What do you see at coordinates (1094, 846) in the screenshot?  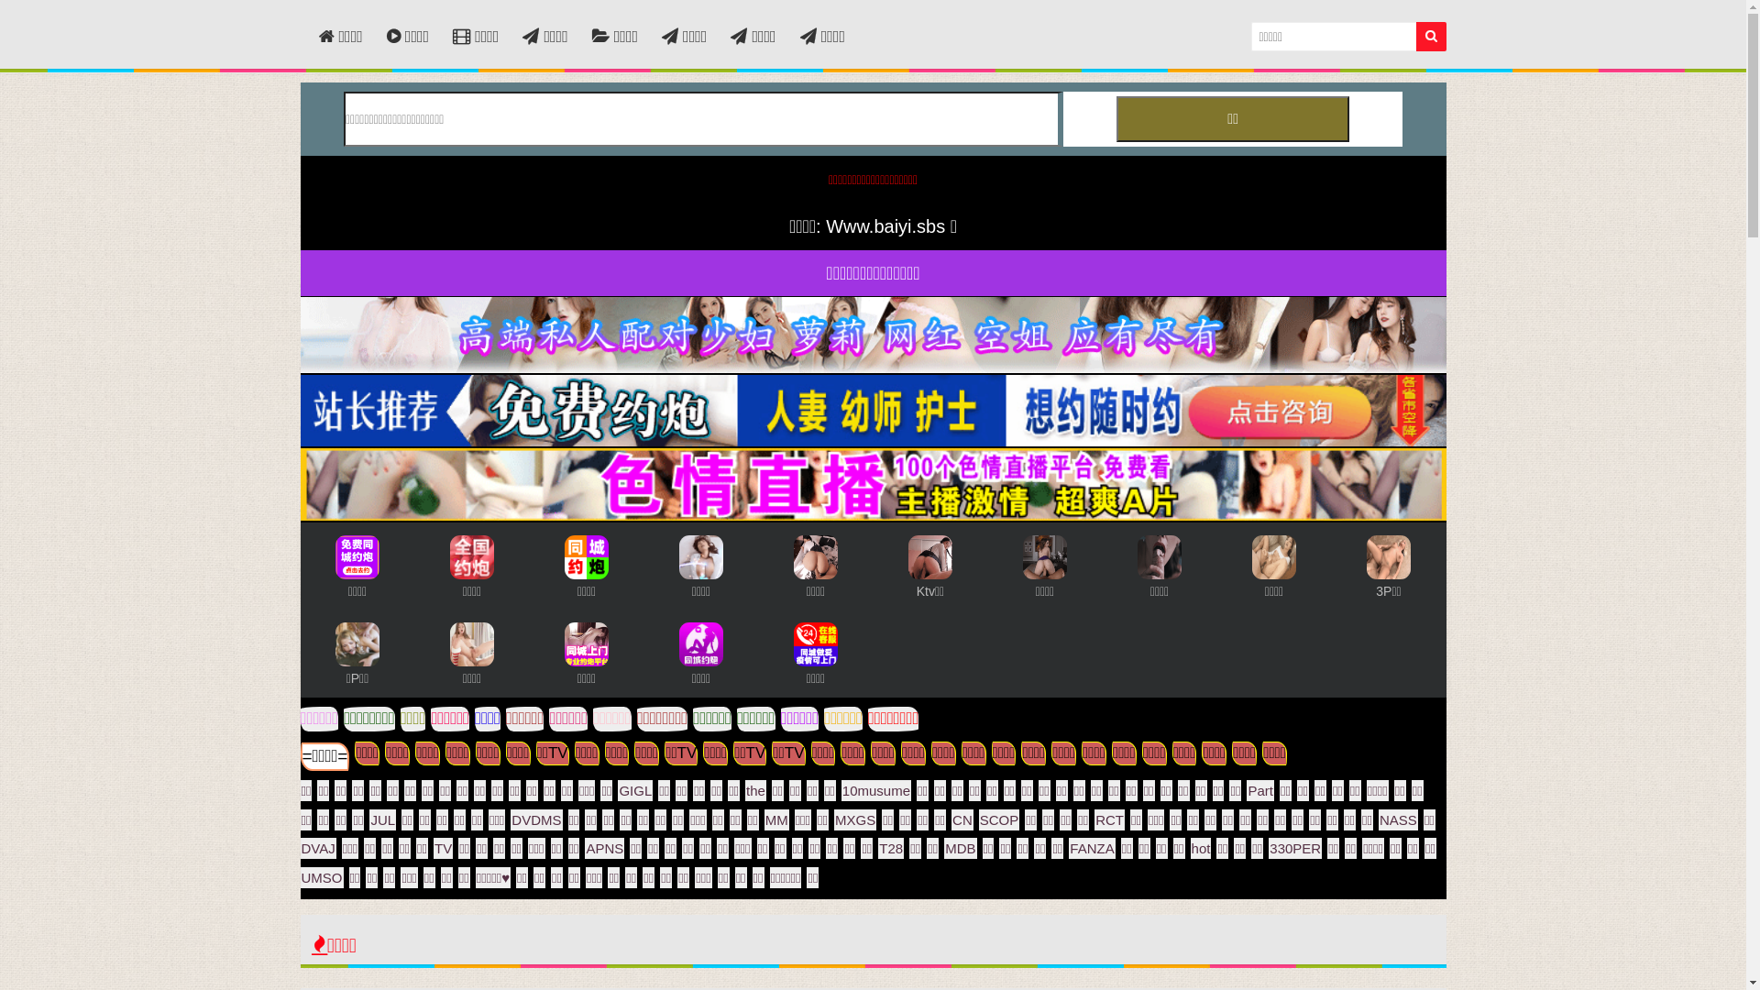 I see `FANZA` at bounding box center [1094, 846].